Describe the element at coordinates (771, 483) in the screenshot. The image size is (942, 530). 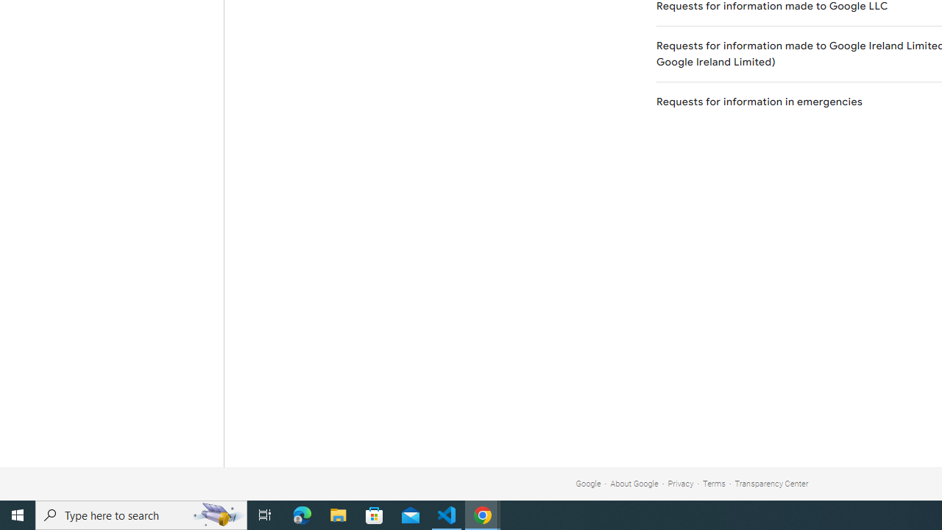
I see `Transparency Center` at that location.